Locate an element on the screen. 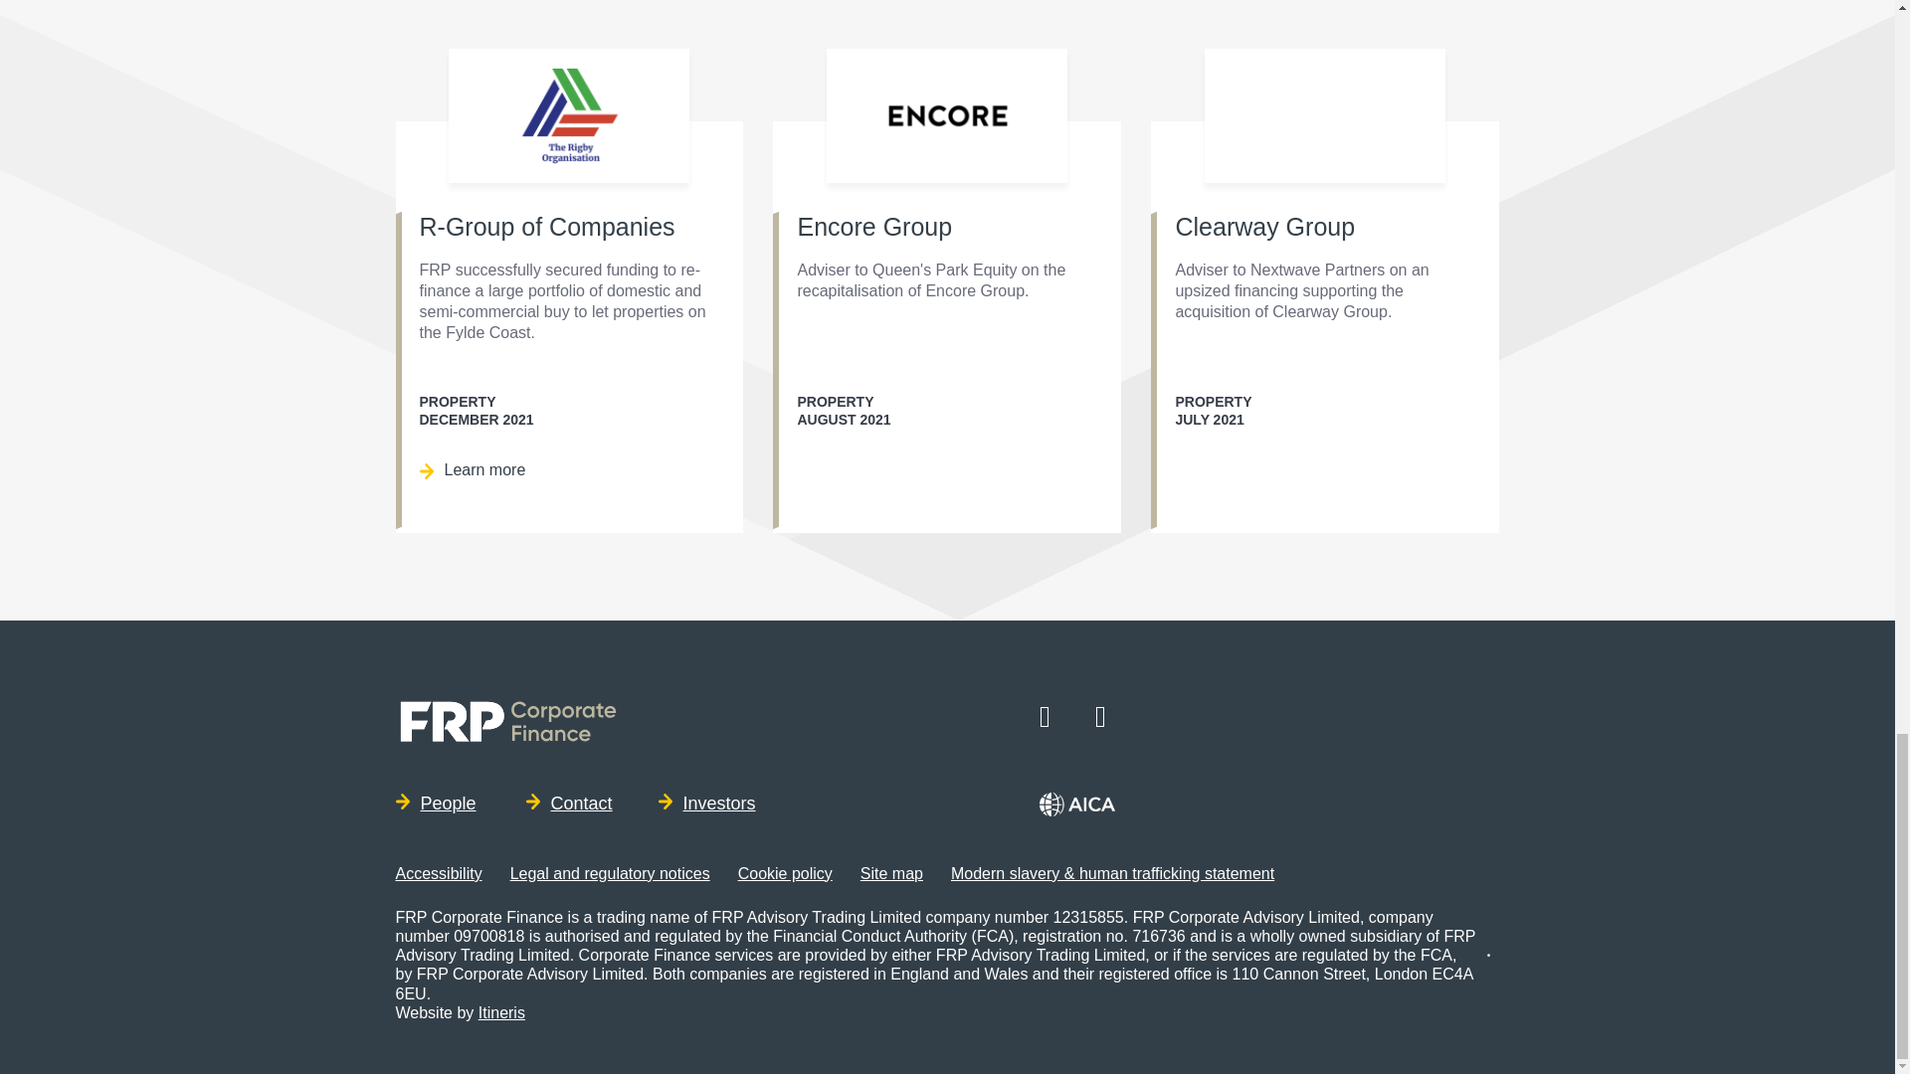  FRP Advisory is located at coordinates (518, 722).